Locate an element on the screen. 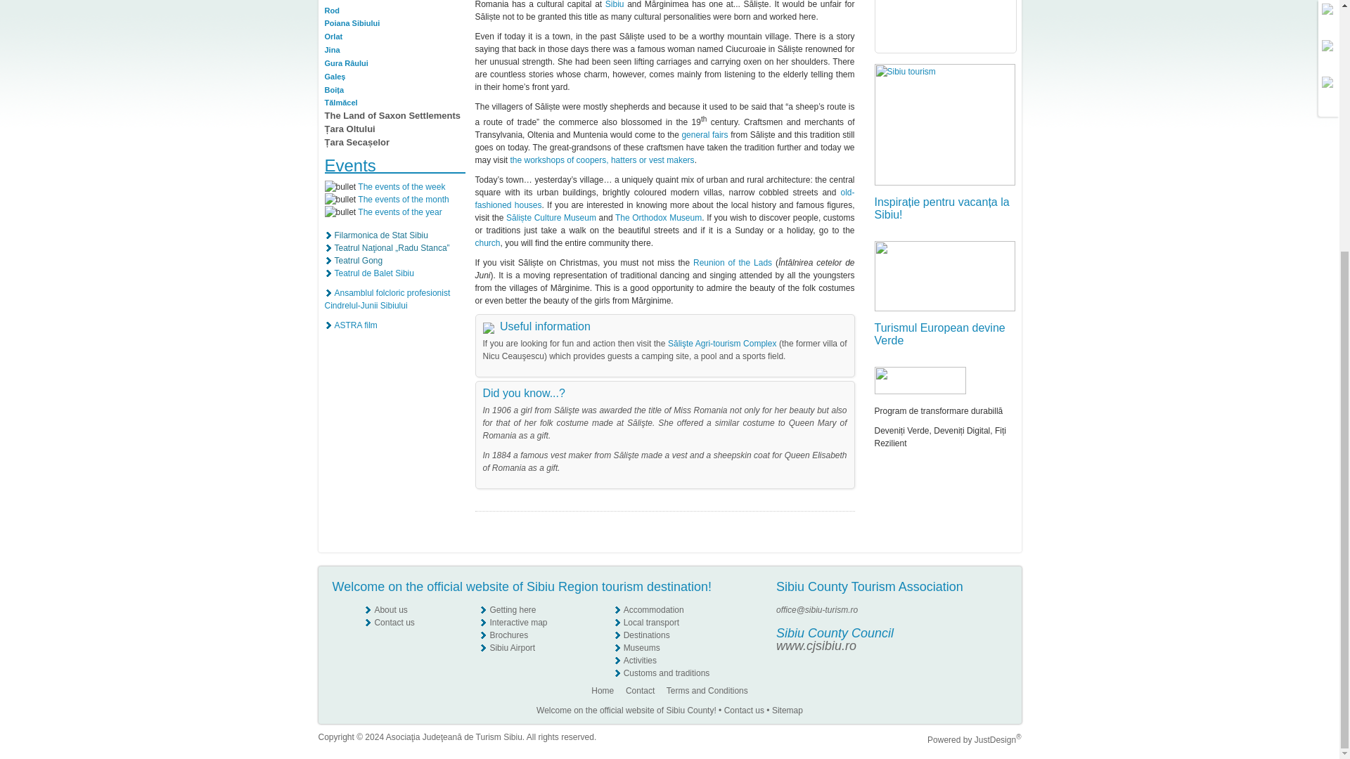 This screenshot has height=759, width=1350. Flickr is located at coordinates (1000, 623).